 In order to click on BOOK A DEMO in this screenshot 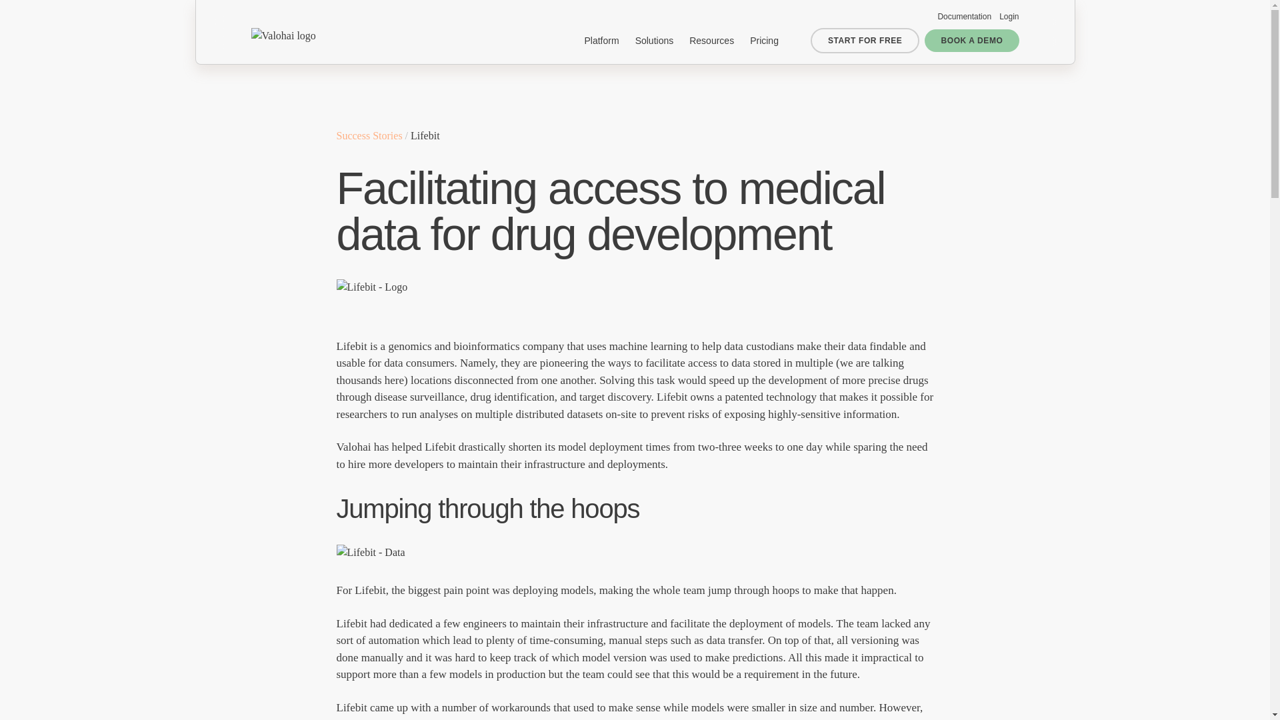, I will do `click(971, 40)`.